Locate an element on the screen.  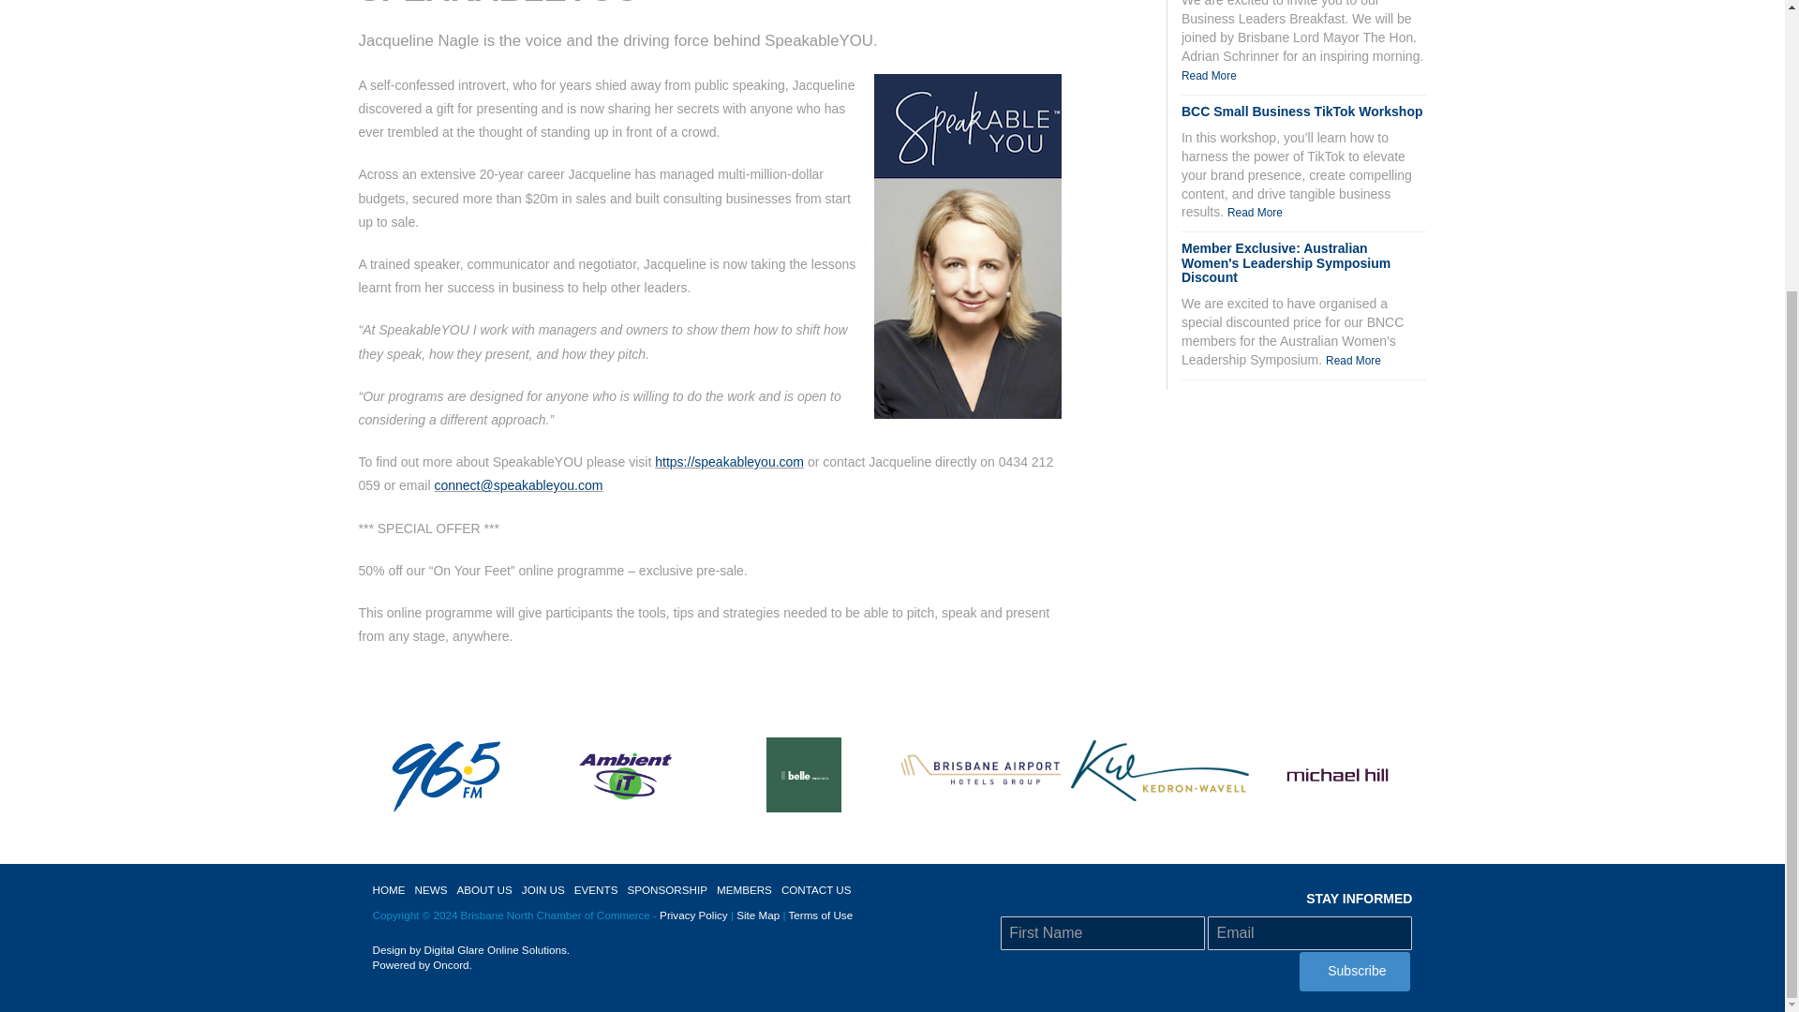
Read More is located at coordinates (1254, 213).